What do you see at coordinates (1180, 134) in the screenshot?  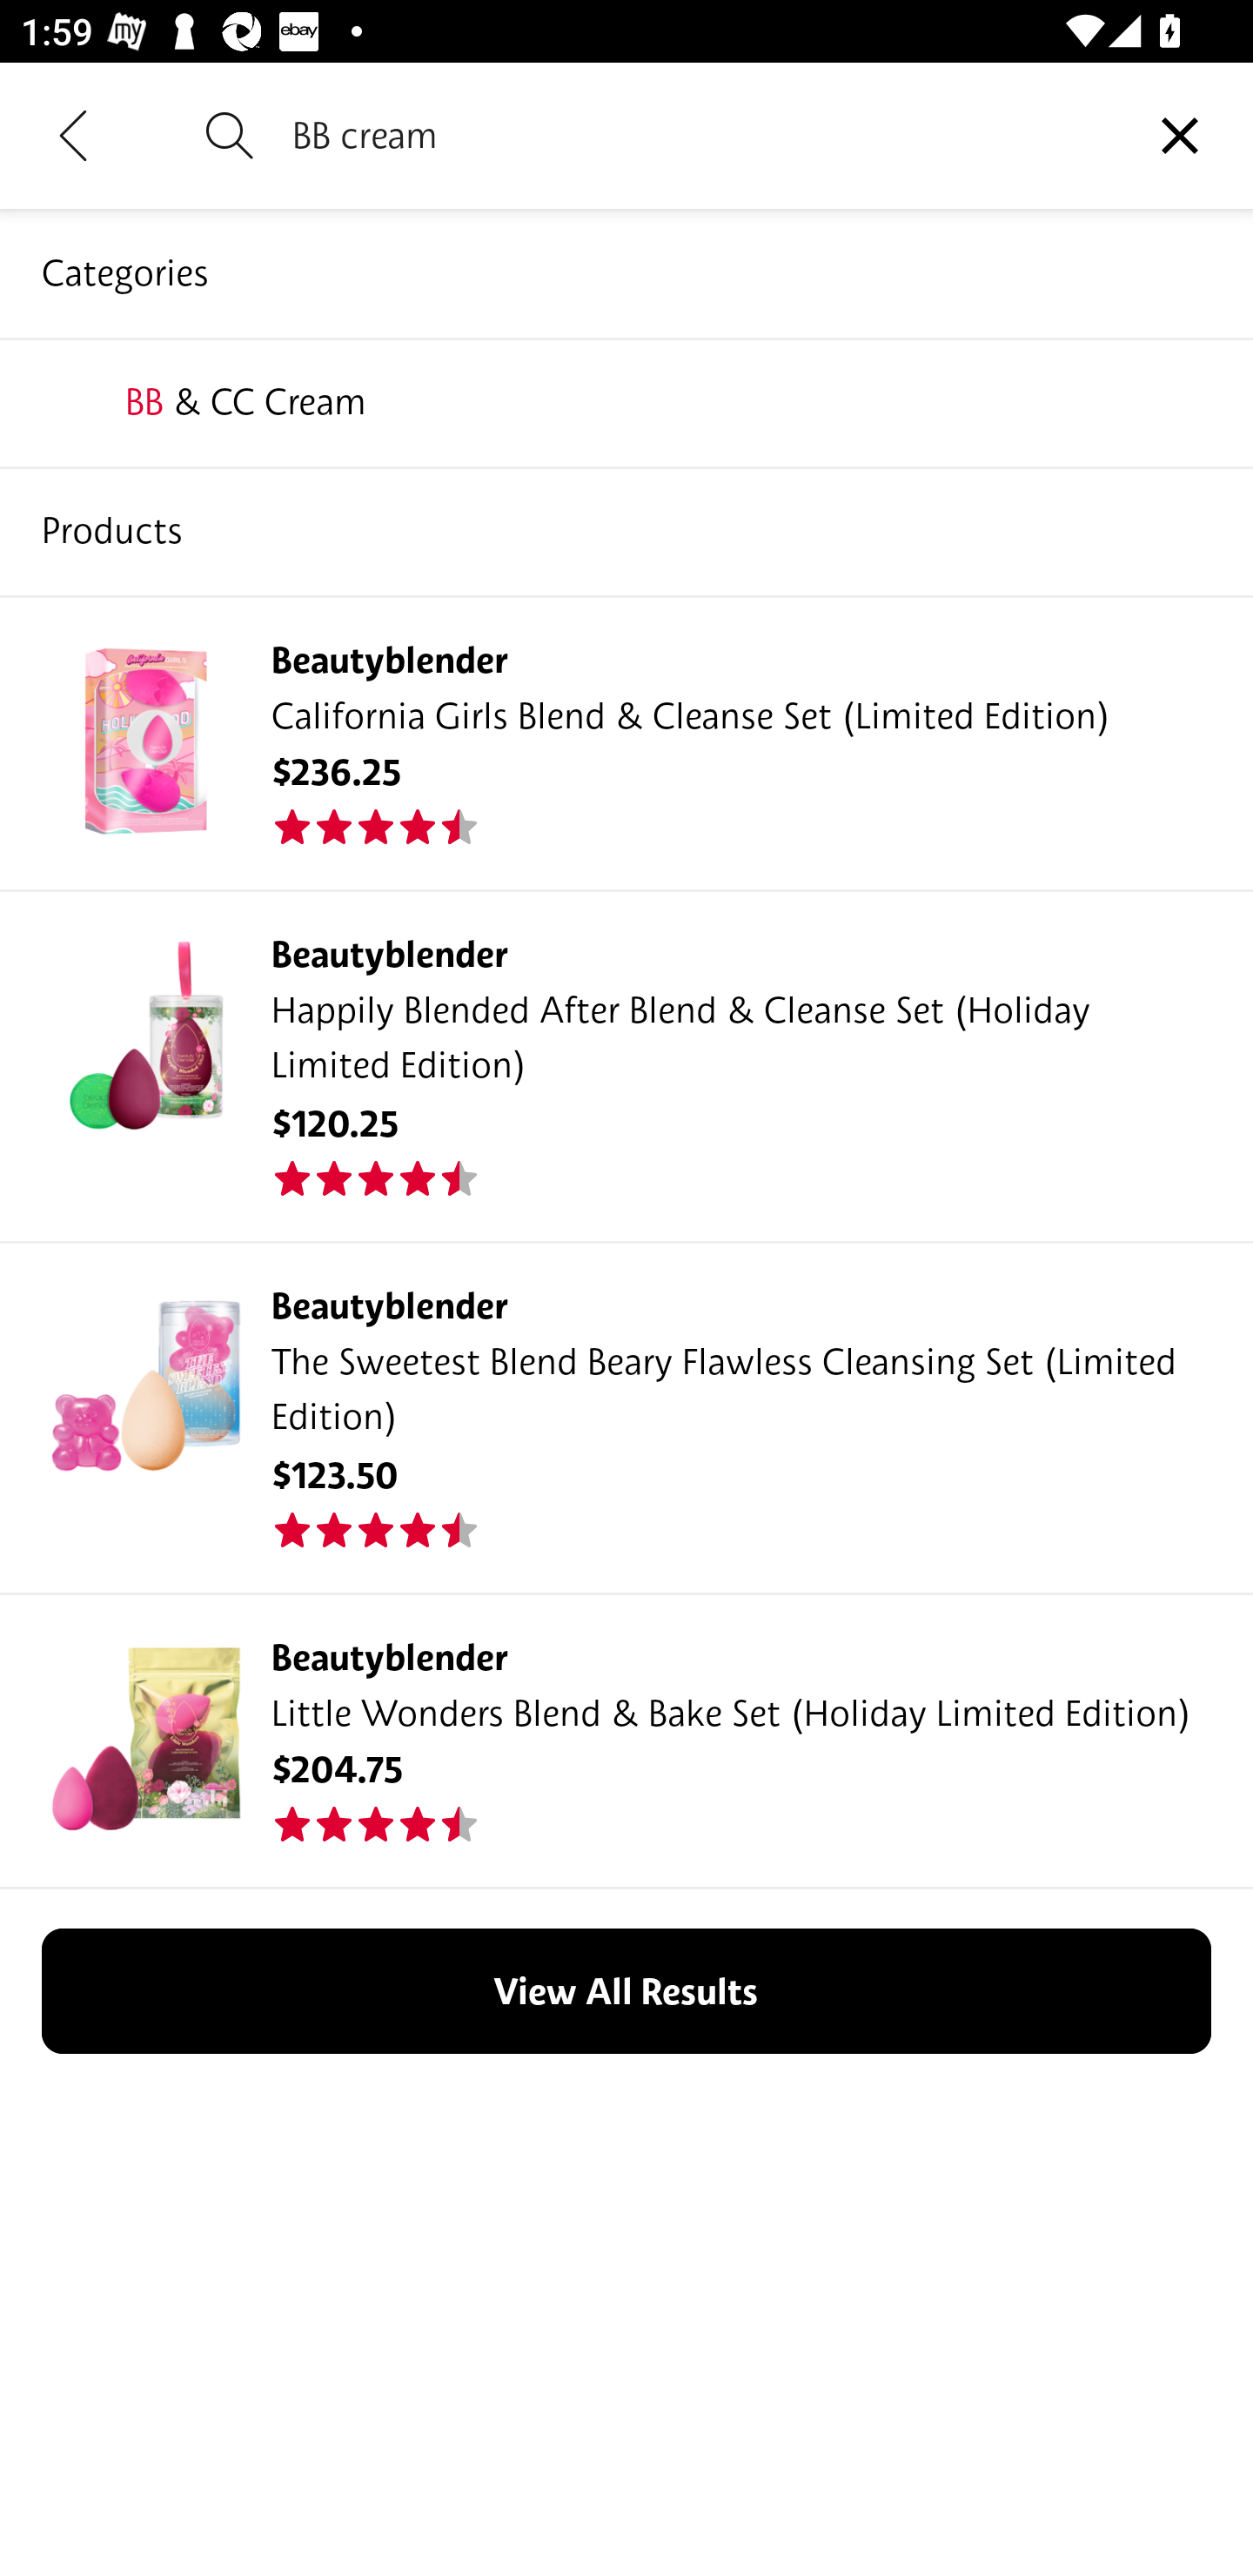 I see `Clear query` at bounding box center [1180, 134].